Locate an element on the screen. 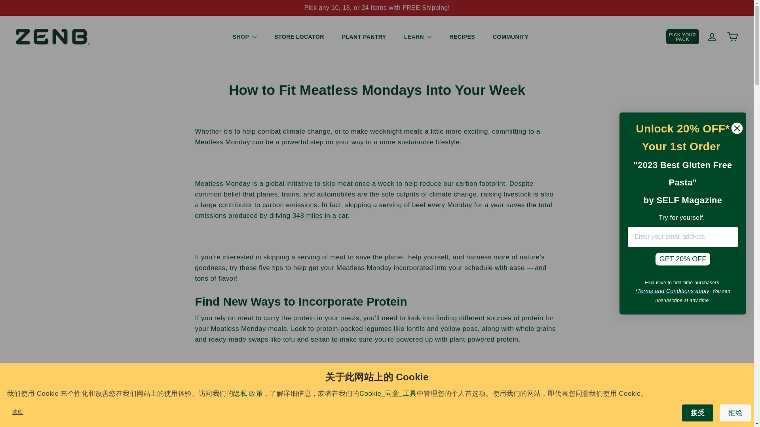 This screenshot has height=427, width=760. SHOP is located at coordinates (245, 37).